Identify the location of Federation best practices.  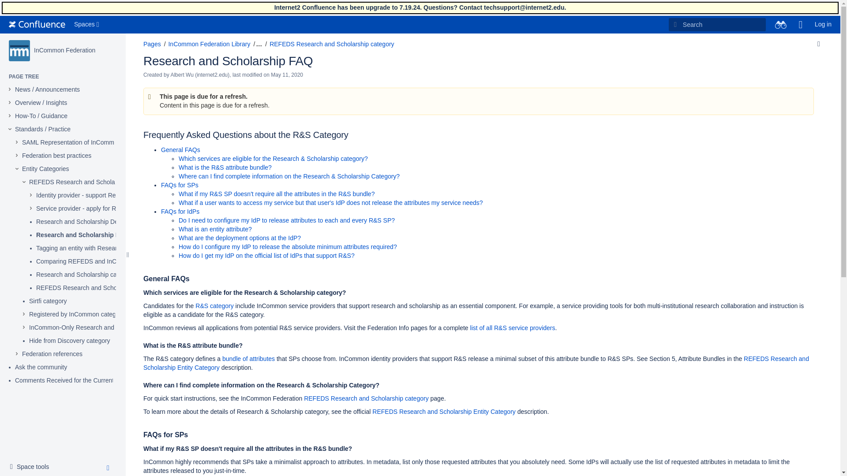
(56, 156).